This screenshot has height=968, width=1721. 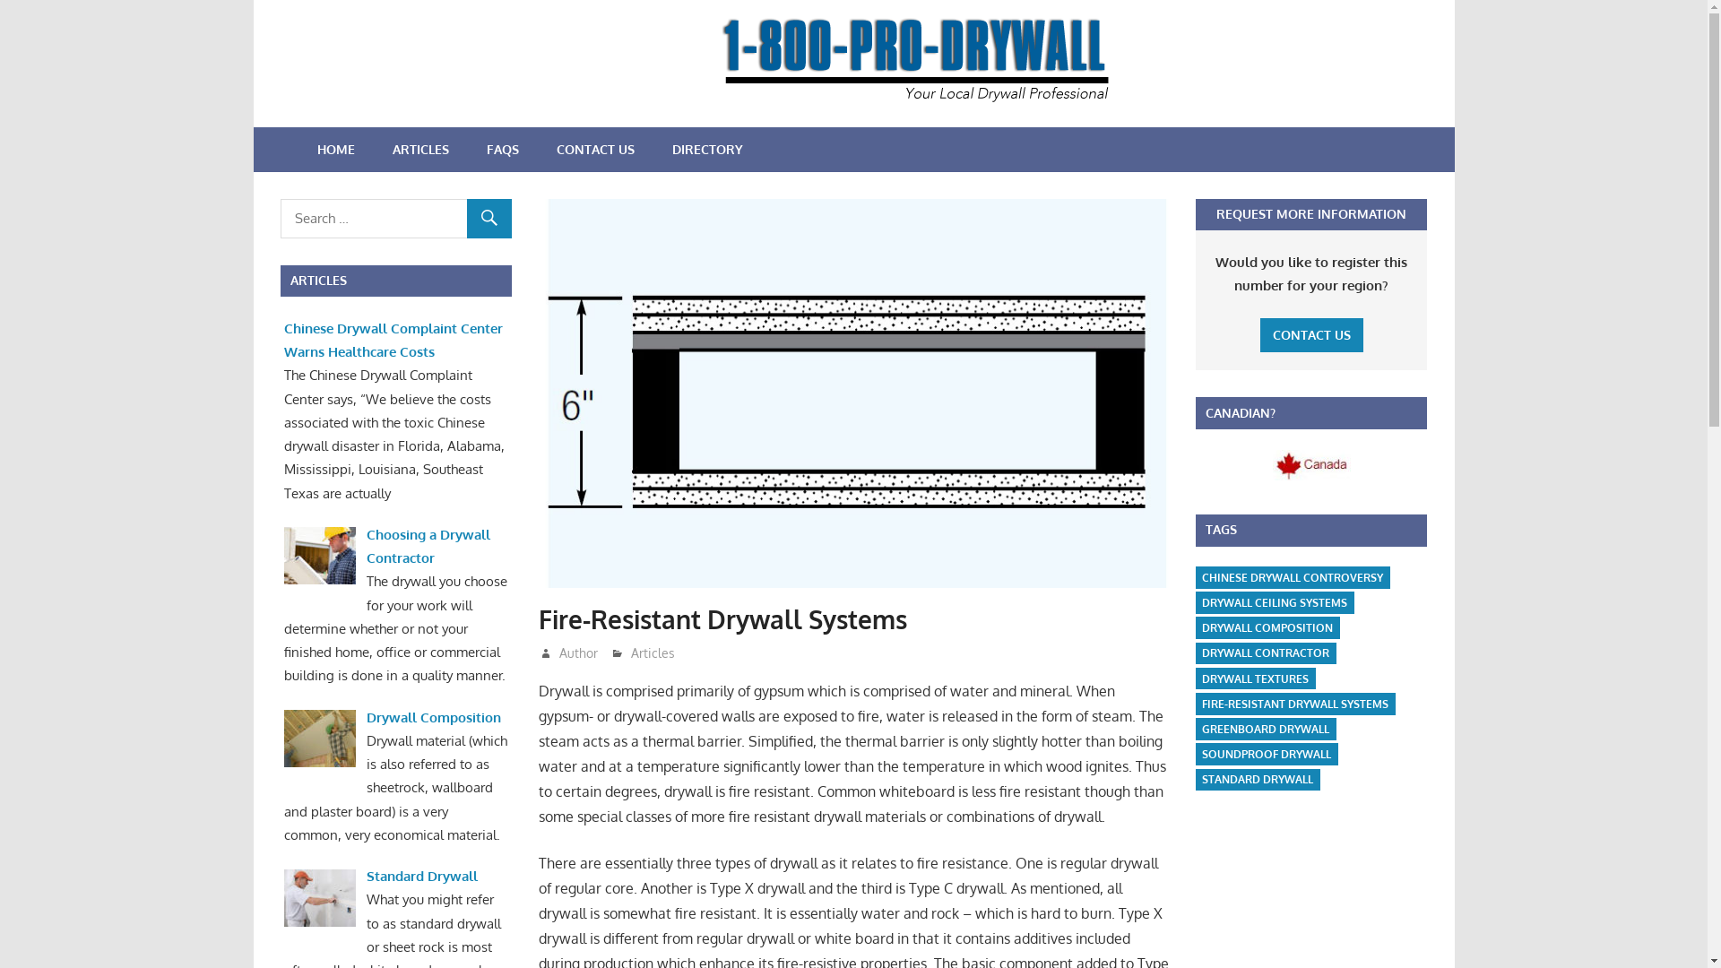 I want to click on DRYWALL COMPOSITION, so click(x=1267, y=627).